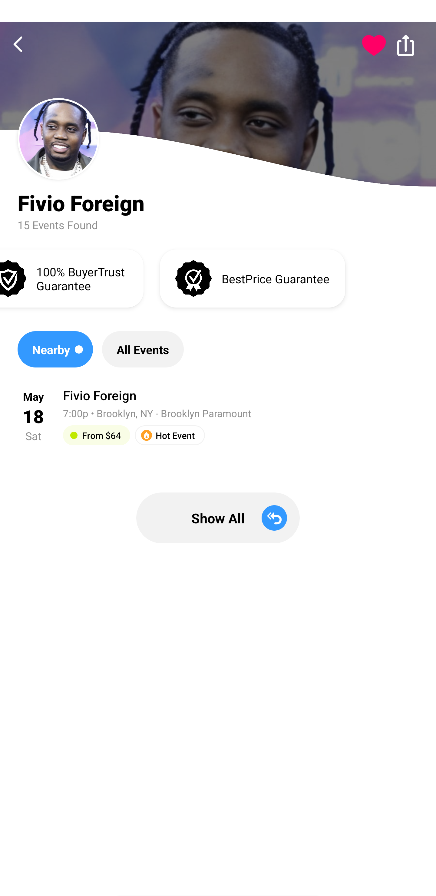  What do you see at coordinates (218, 518) in the screenshot?
I see `Show All` at bounding box center [218, 518].